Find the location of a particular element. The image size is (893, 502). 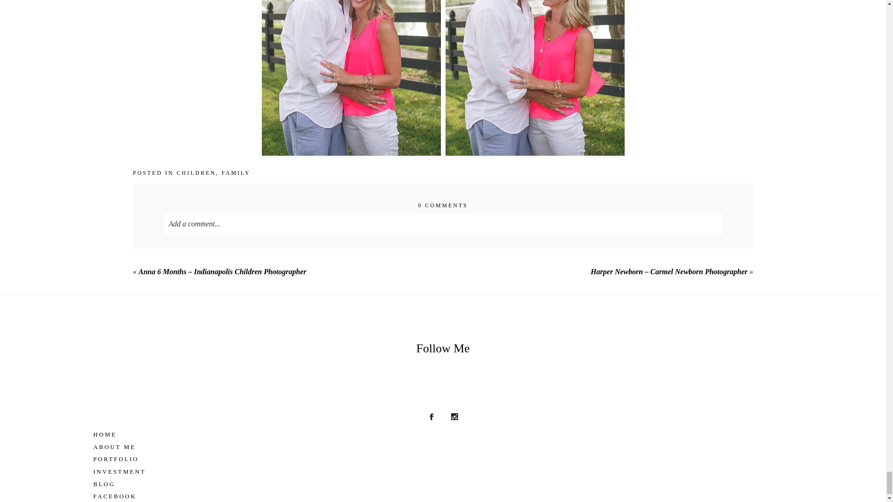

INVESTMENT is located at coordinates (443, 472).